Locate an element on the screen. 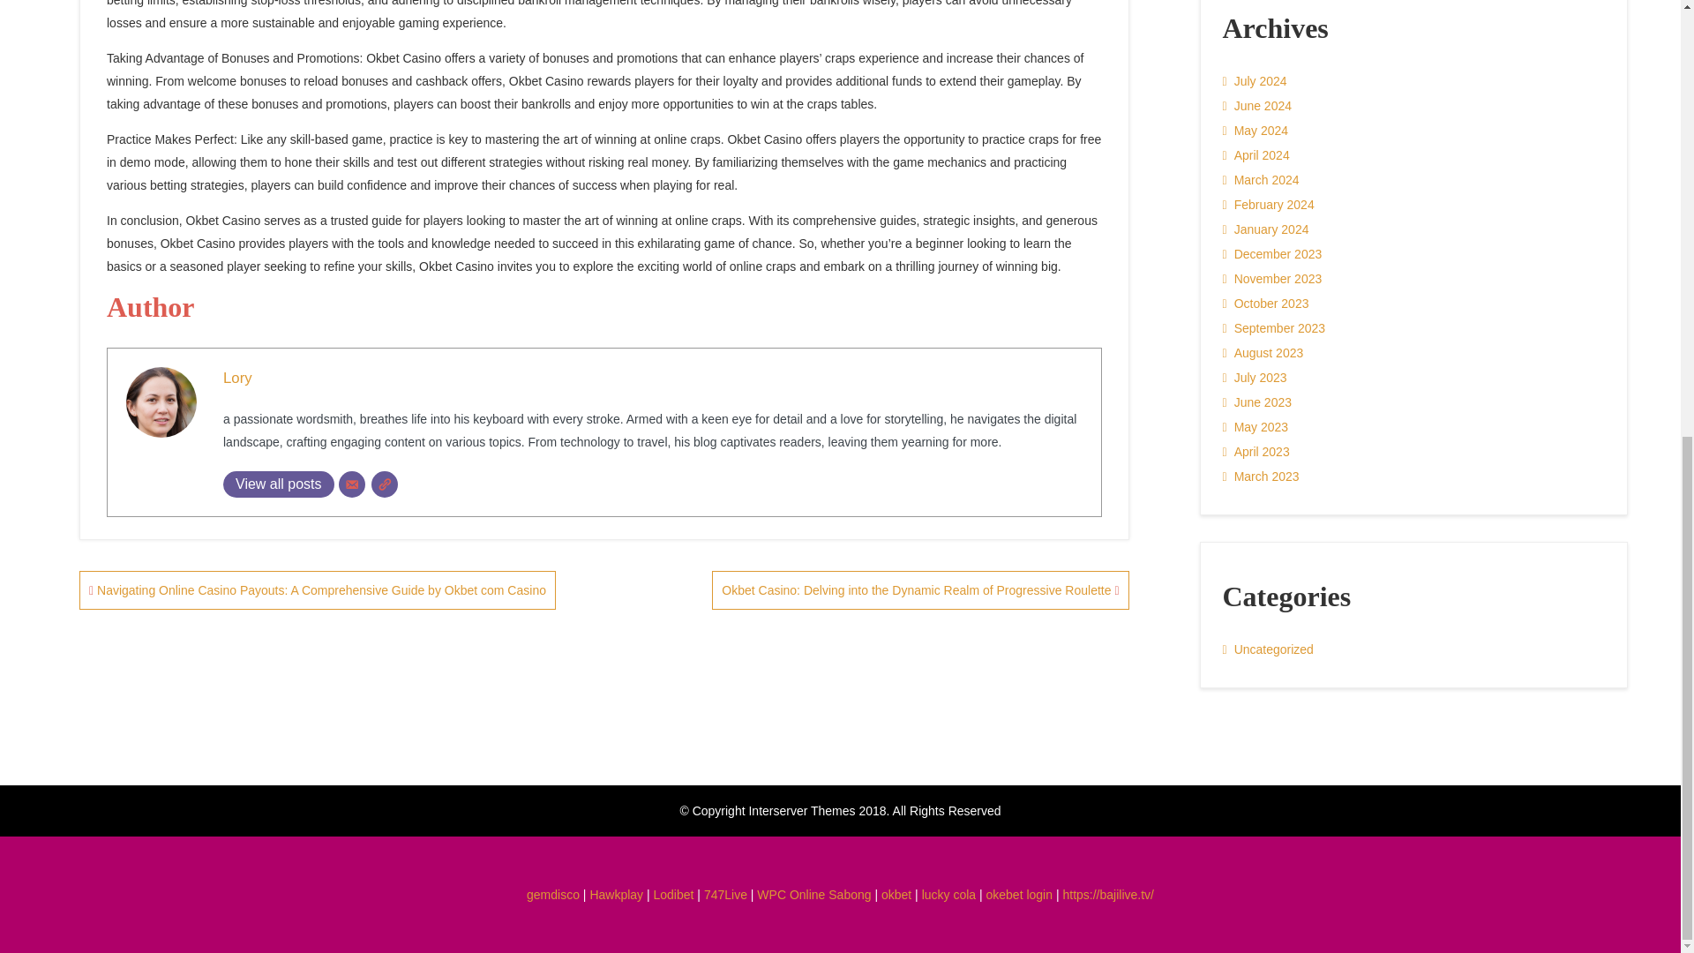 This screenshot has width=1694, height=953. November 2023 is located at coordinates (1272, 279).